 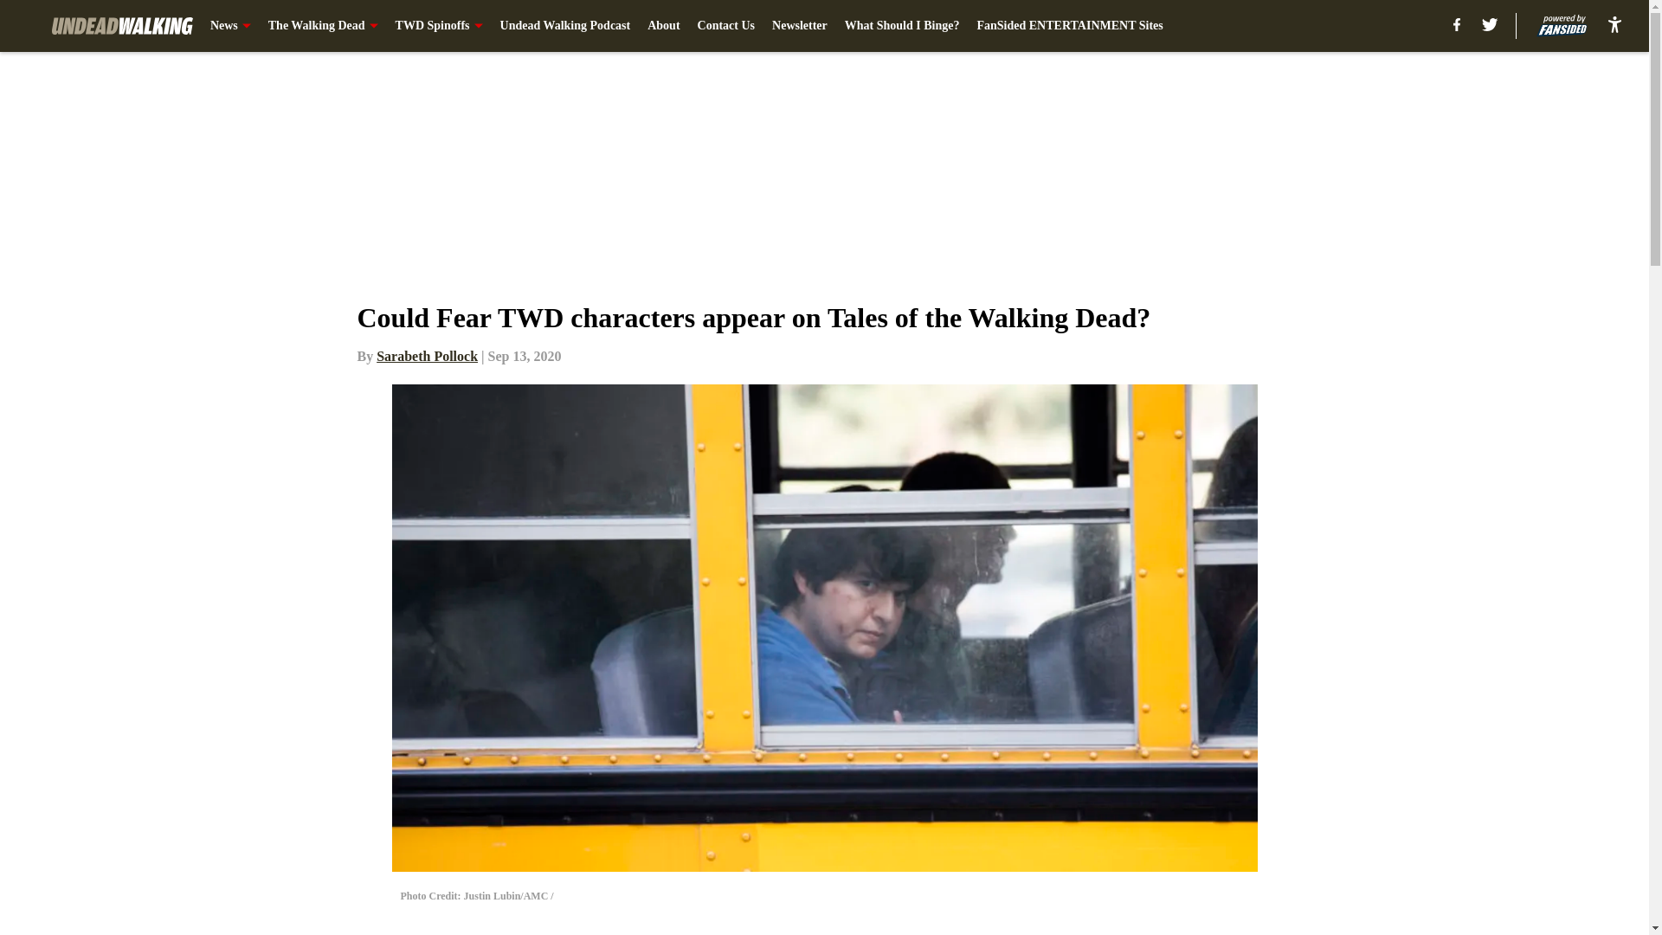 What do you see at coordinates (428, 356) in the screenshot?
I see `Sarabeth Pollock` at bounding box center [428, 356].